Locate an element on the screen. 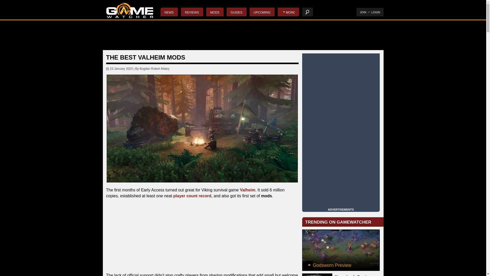  MORE is located at coordinates (288, 12).